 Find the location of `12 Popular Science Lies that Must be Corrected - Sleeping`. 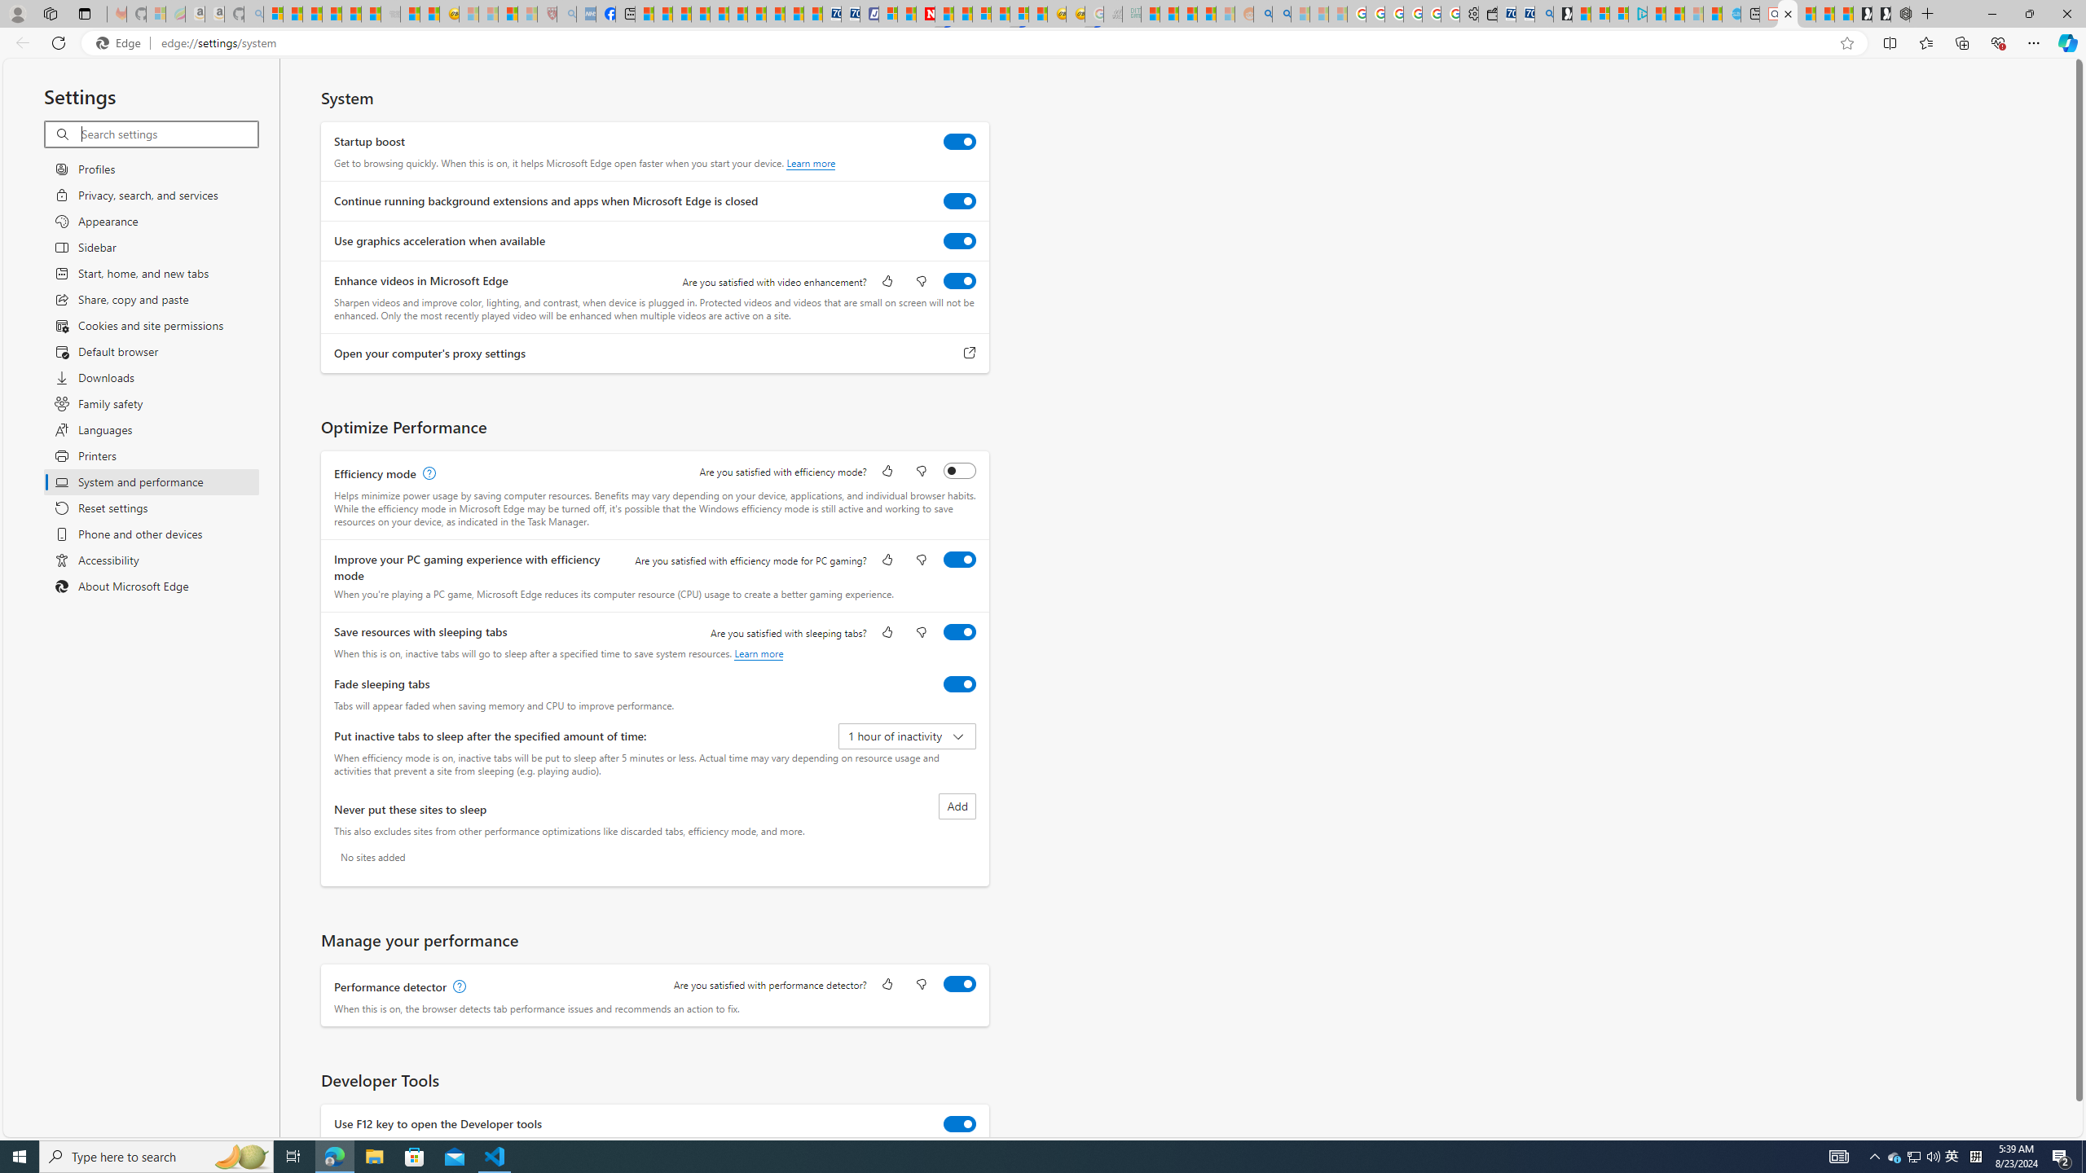

12 Popular Science Lies that Must be Corrected - Sleeping is located at coordinates (528, 14).